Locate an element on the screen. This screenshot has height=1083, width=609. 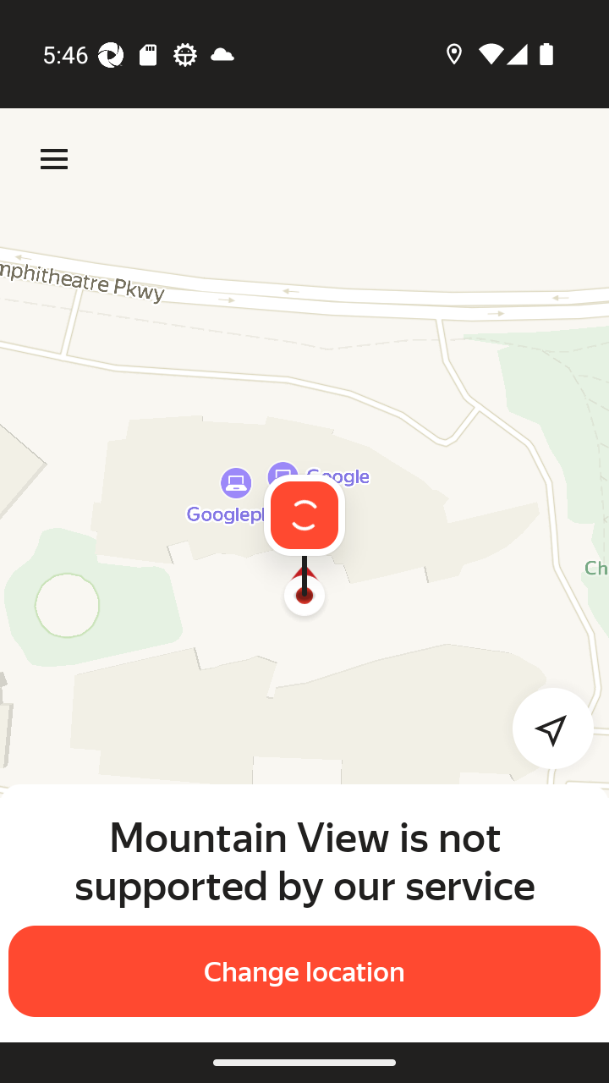
Change location is located at coordinates (304, 971).